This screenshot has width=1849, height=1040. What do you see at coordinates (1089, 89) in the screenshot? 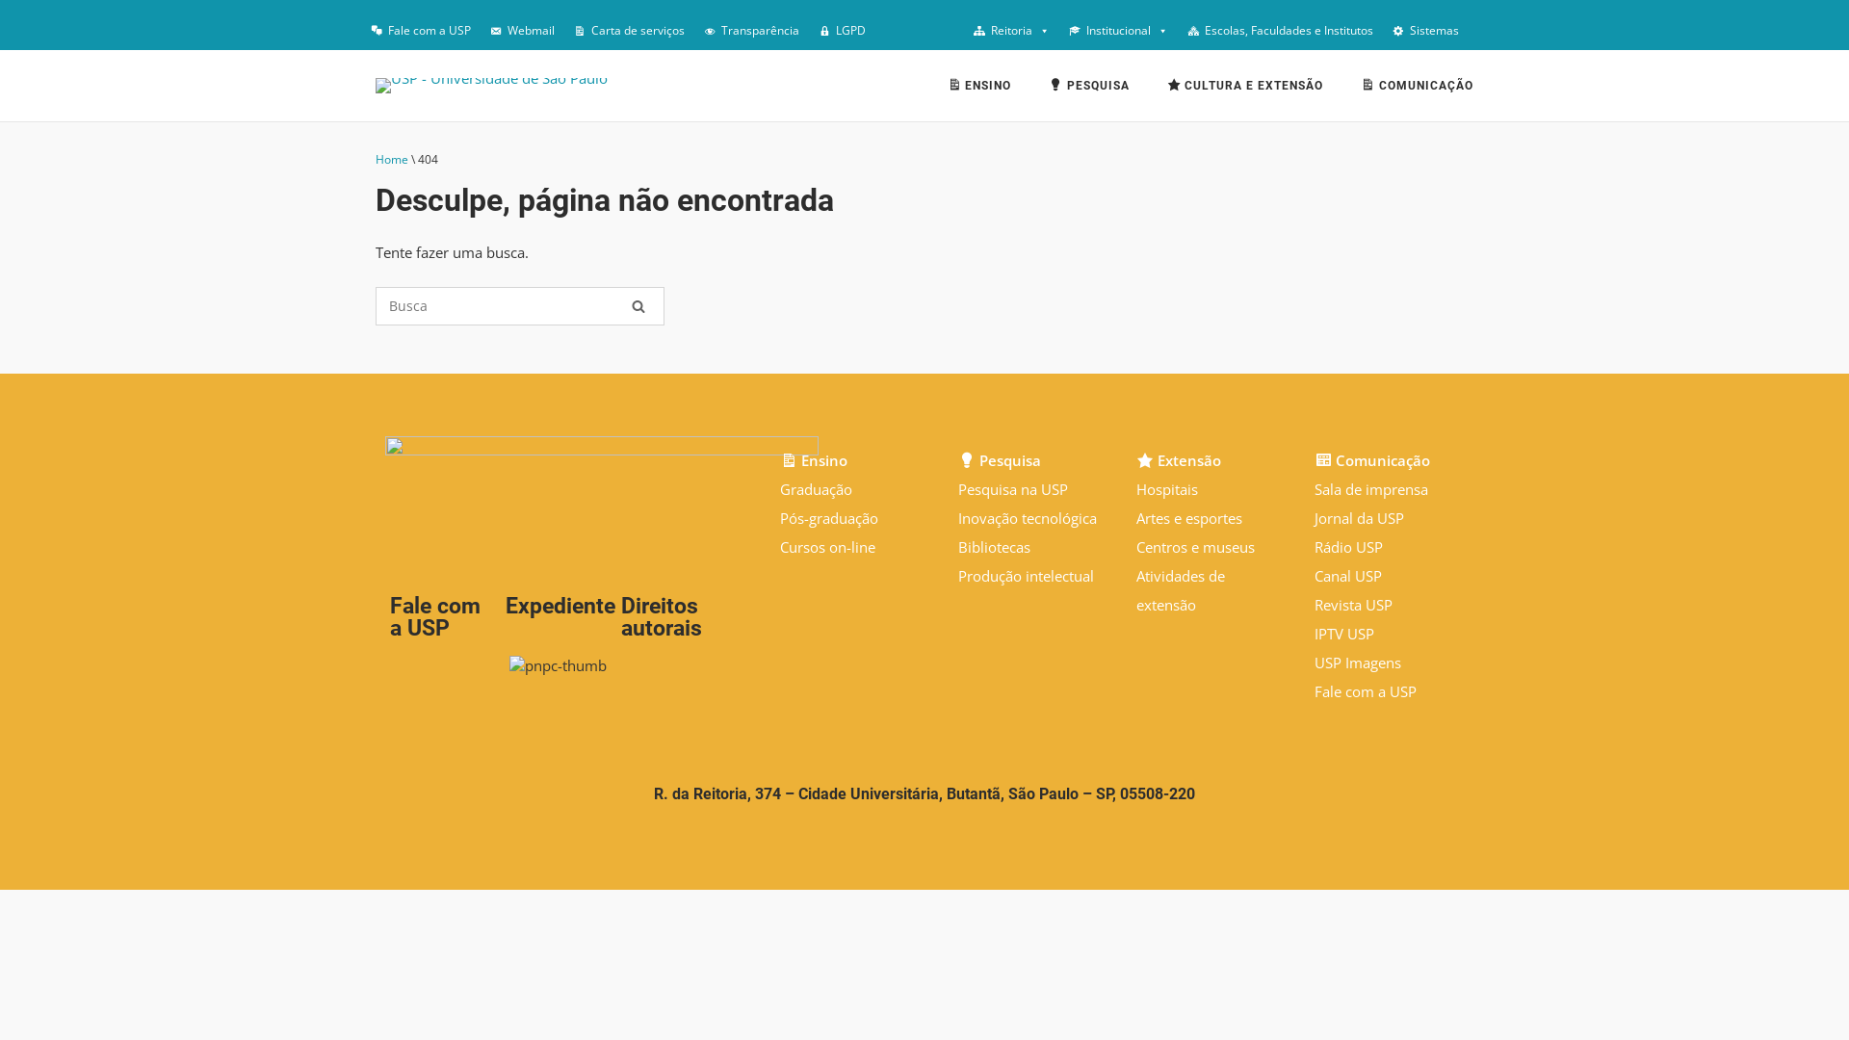
I see `PESQUISA` at bounding box center [1089, 89].